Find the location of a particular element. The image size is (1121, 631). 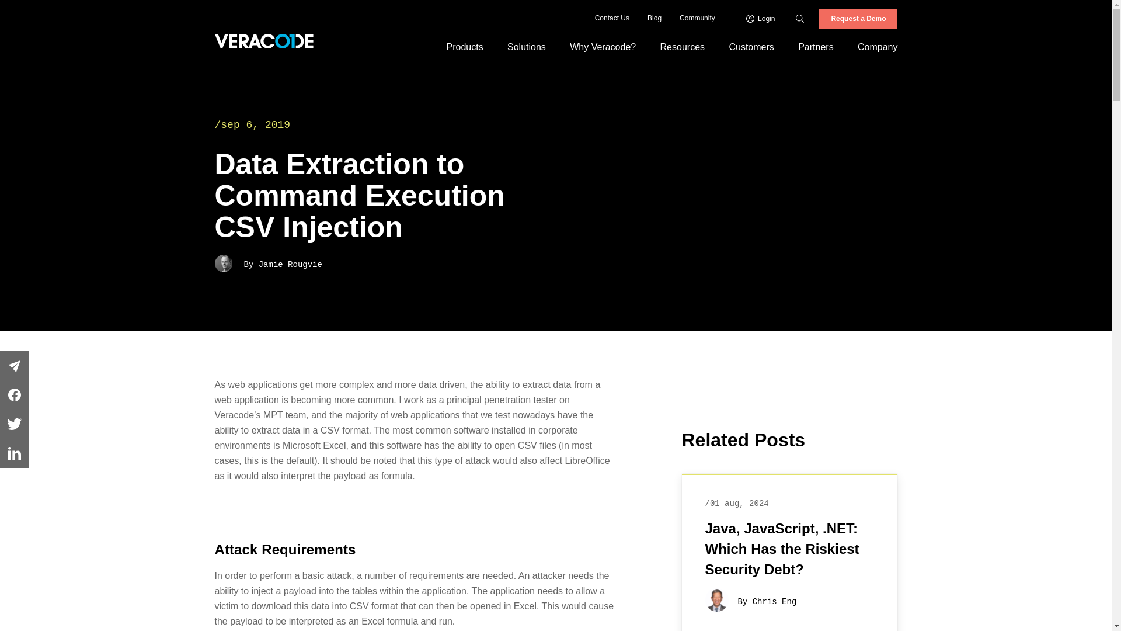

Enter the terms you wish to search for. is located at coordinates (813, 19).